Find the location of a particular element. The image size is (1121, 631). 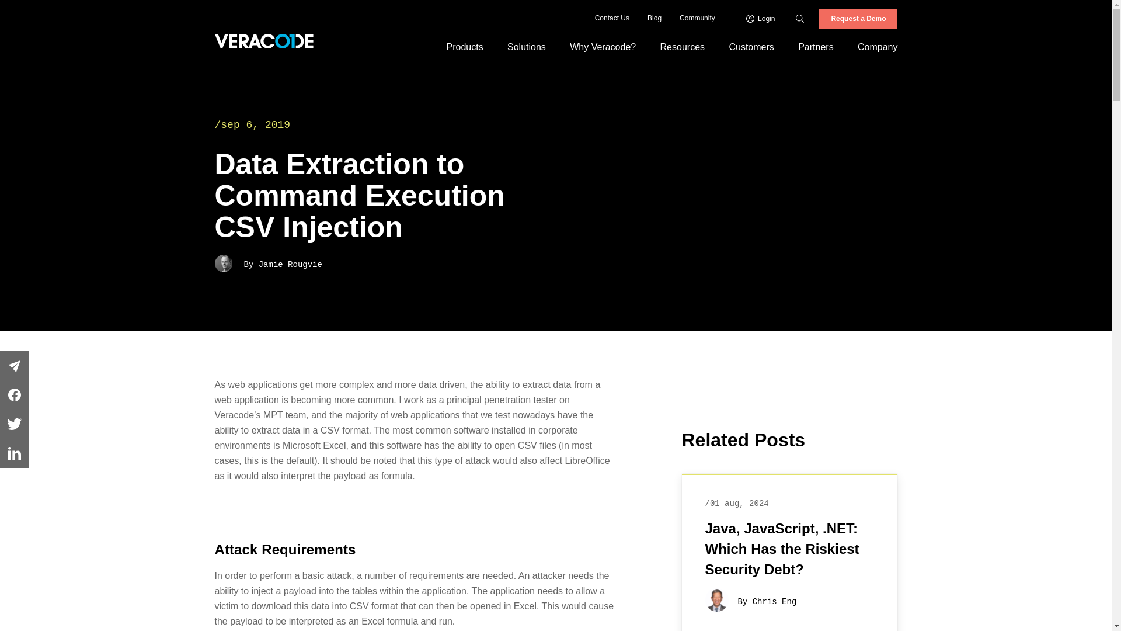

Enter the terms you wish to search for. is located at coordinates (813, 19).